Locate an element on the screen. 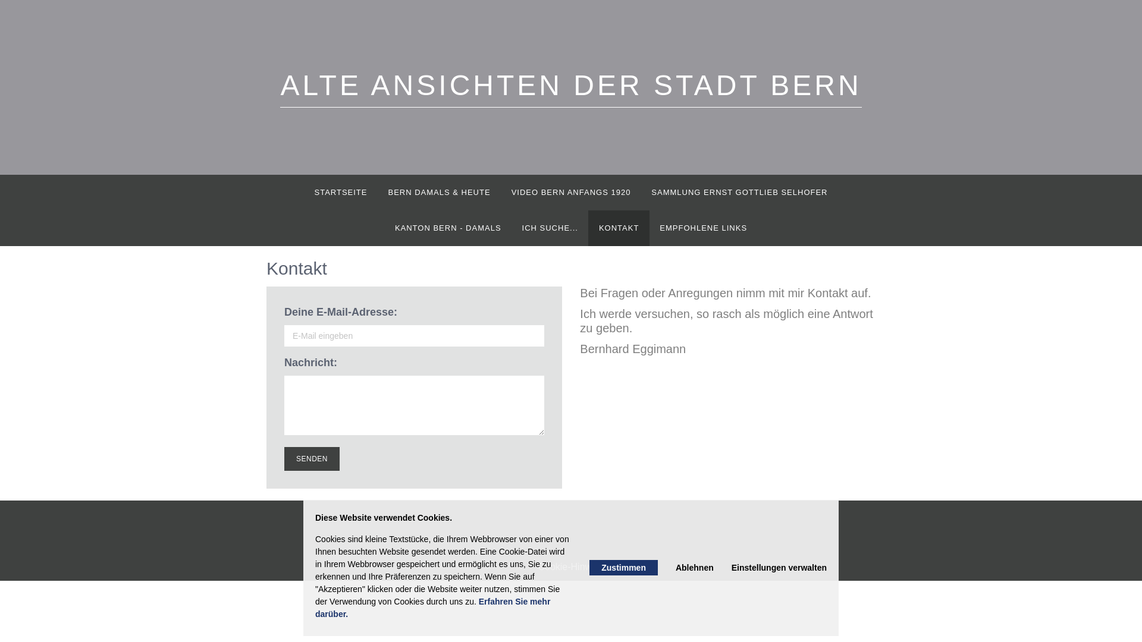  ALTE ANSICHTEN DER STADT BERN is located at coordinates (571, 89).